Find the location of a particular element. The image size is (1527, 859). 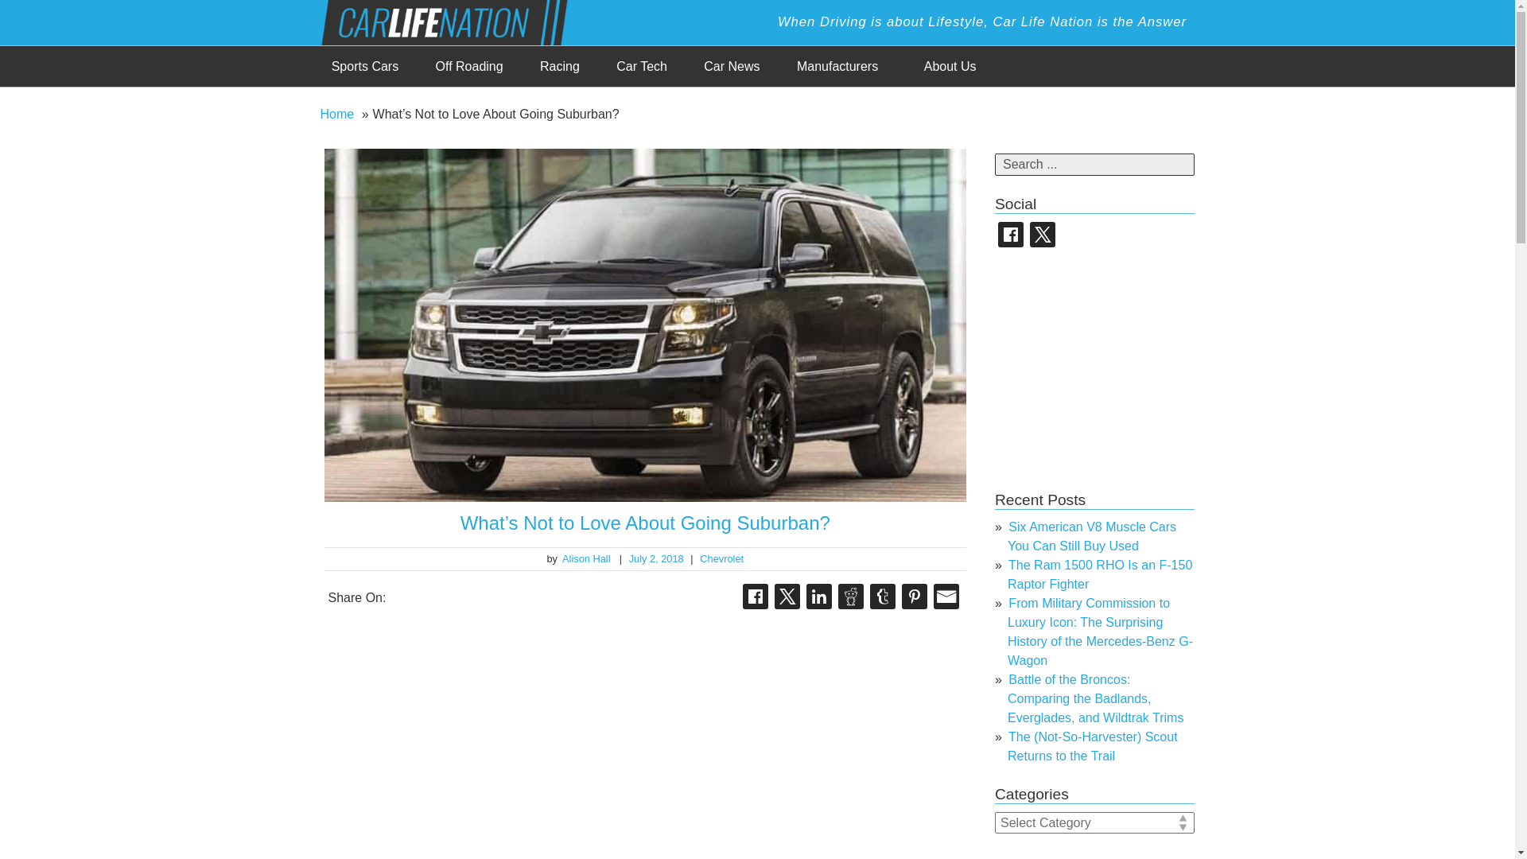

Car Life Nation Twitter is located at coordinates (1042, 234).